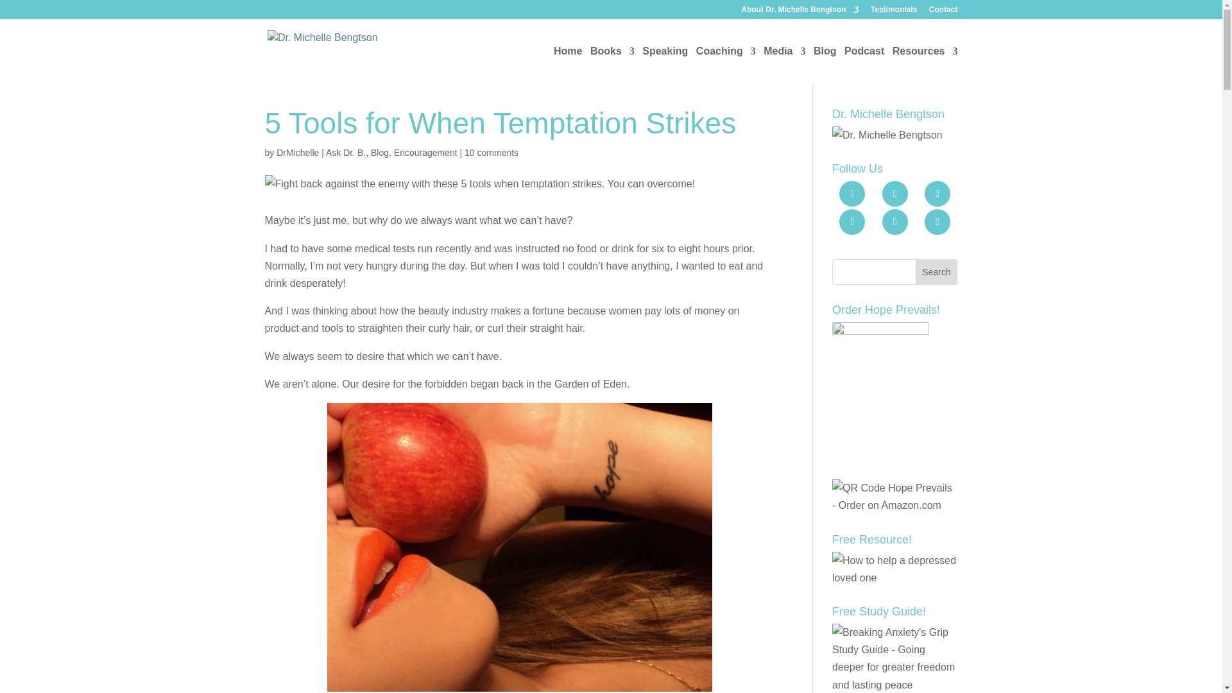 Image resolution: width=1232 pixels, height=693 pixels. Describe the element at coordinates (800, 12) in the screenshot. I see `About Dr. Michelle Bengtson` at that location.